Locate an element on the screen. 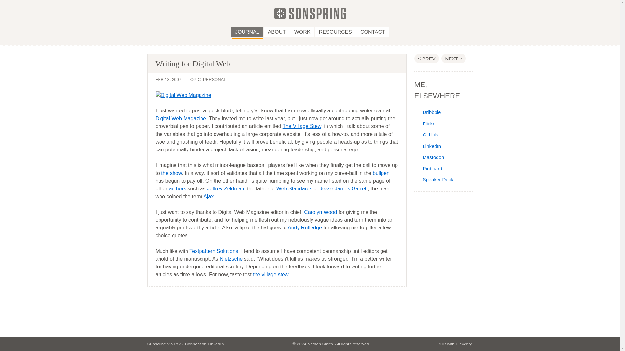 This screenshot has height=351, width=625. WORK is located at coordinates (302, 32).